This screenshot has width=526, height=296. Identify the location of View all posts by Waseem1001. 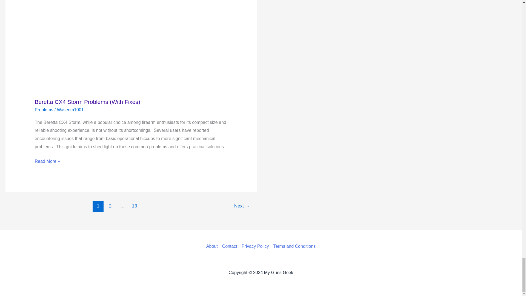
(70, 110).